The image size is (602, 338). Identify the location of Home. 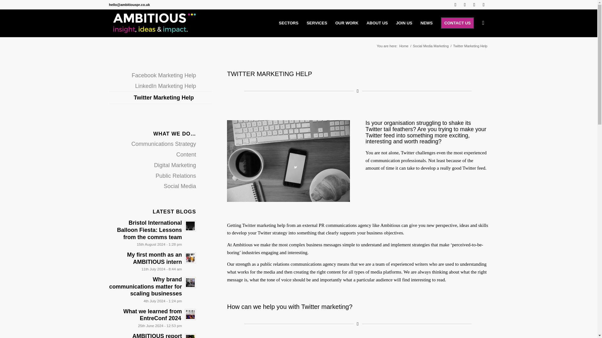
(404, 46).